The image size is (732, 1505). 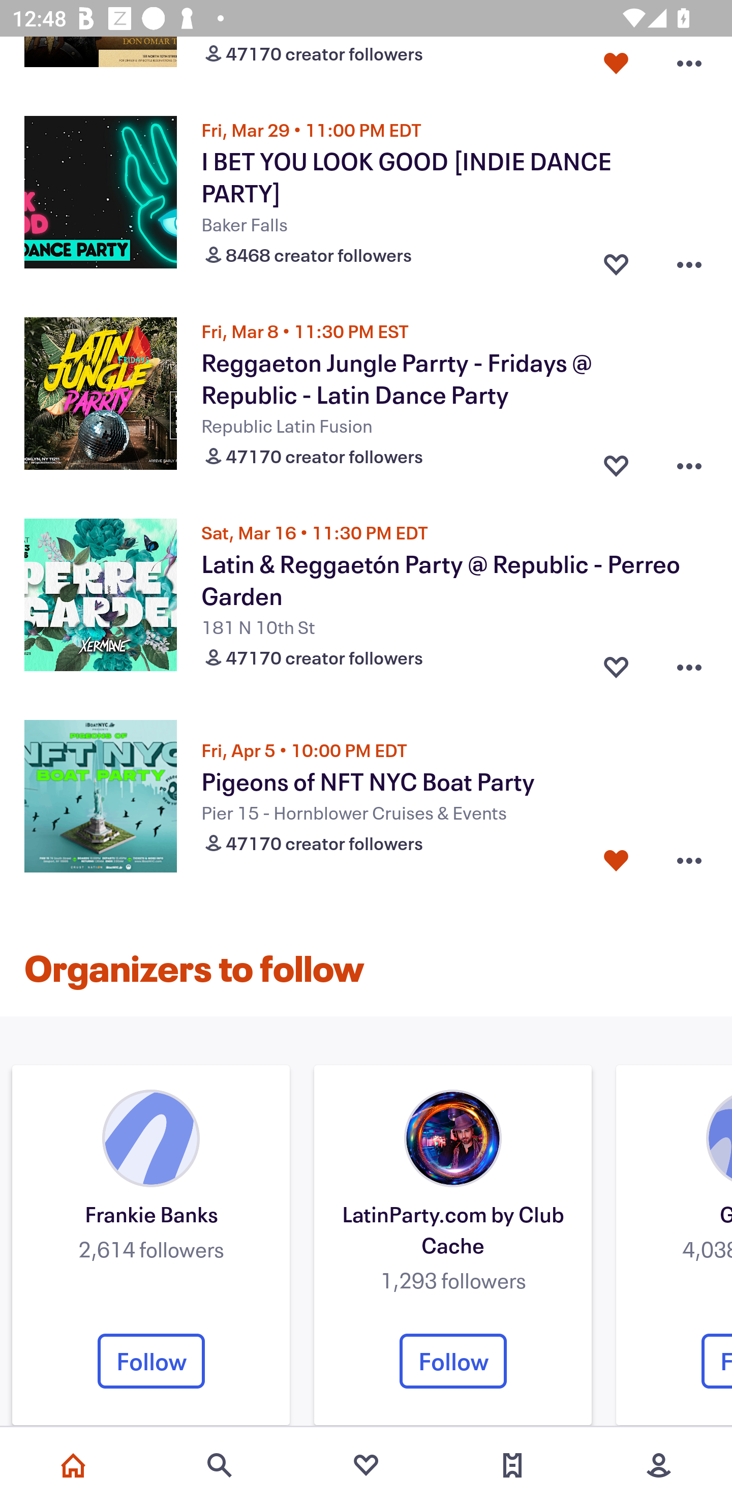 What do you see at coordinates (689, 461) in the screenshot?
I see `Overflow menu button` at bounding box center [689, 461].